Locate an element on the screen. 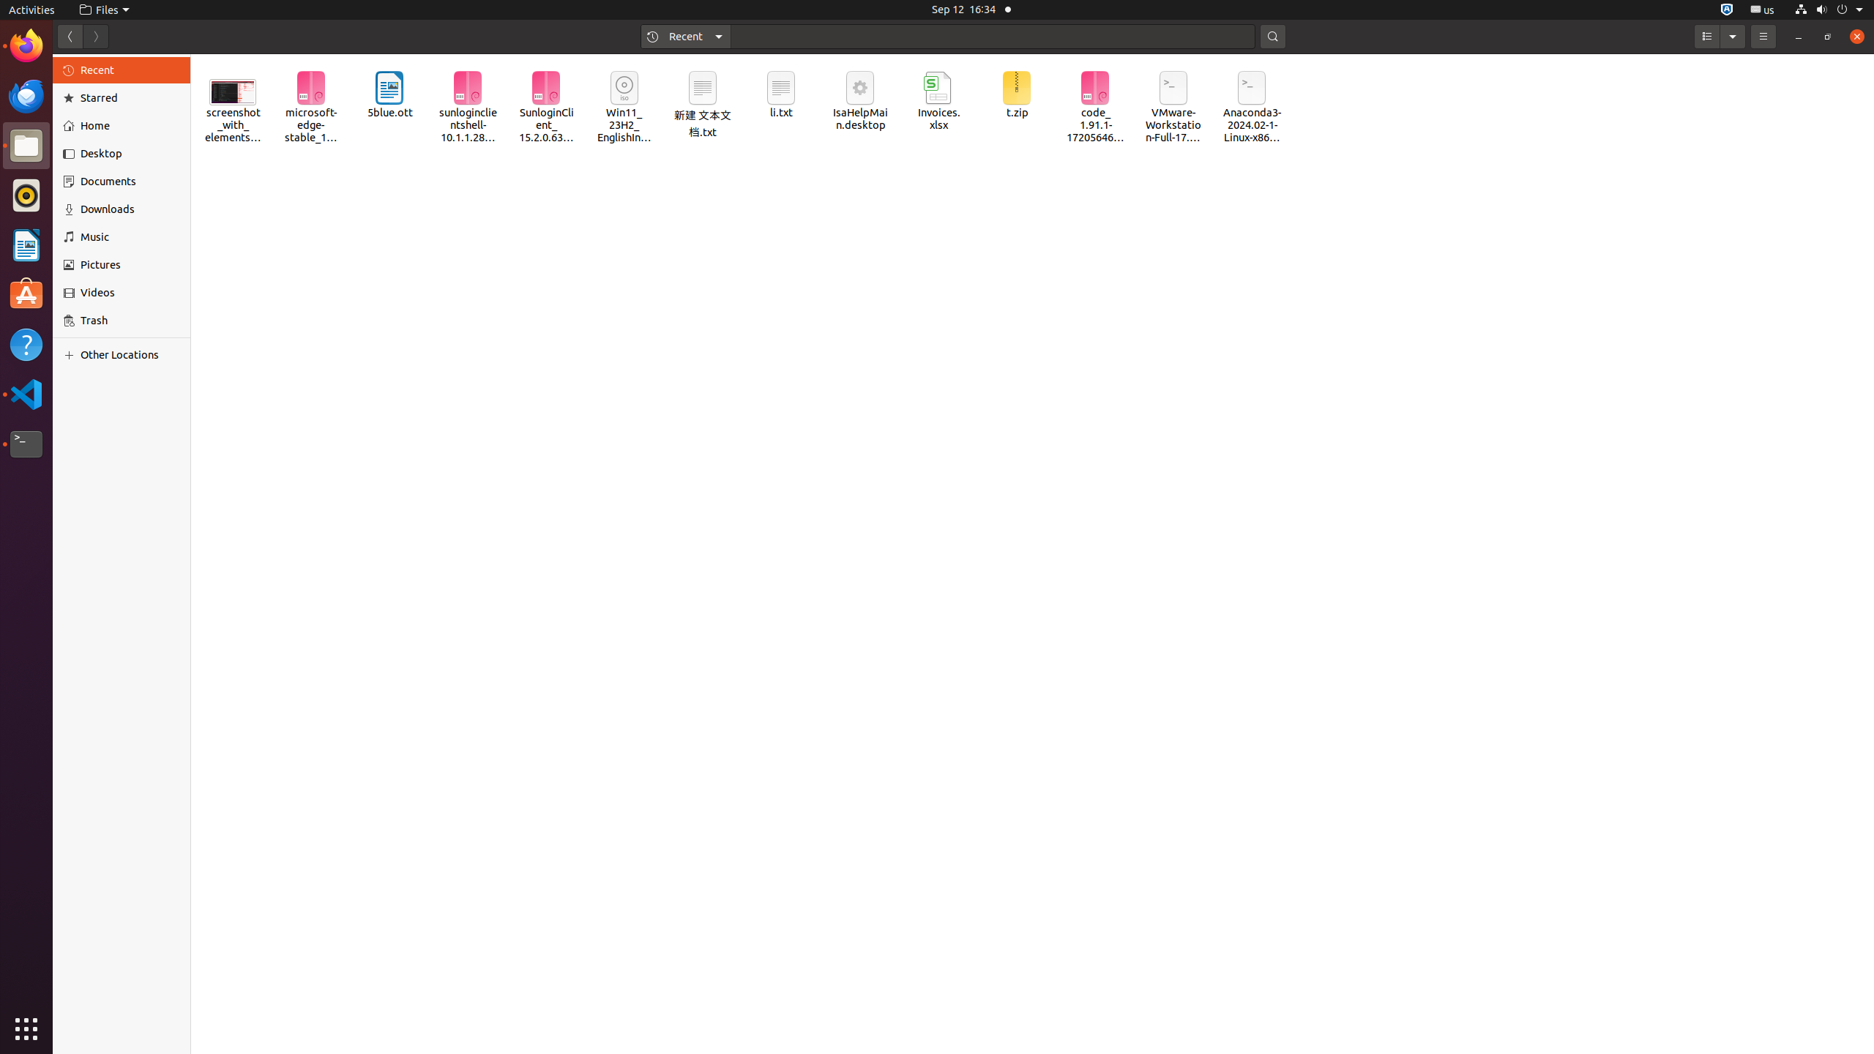 The height and width of the screenshot is (1054, 1874). Close is located at coordinates (1857, 37).